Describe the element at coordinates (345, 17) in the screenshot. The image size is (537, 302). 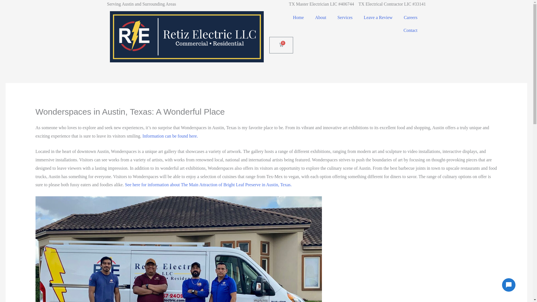
I see `Services` at that location.